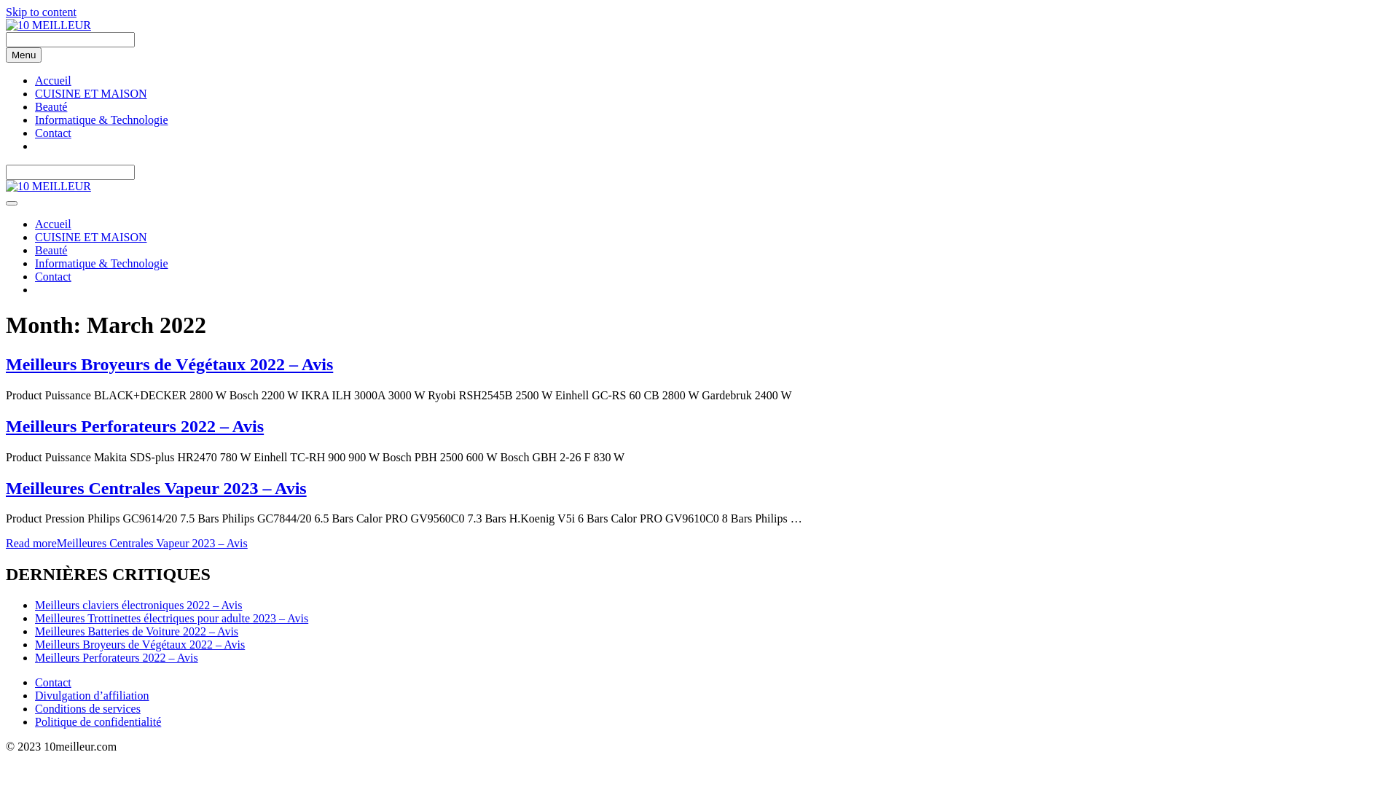 This screenshot has width=1399, height=787. What do you see at coordinates (53, 682) in the screenshot?
I see `Contact` at bounding box center [53, 682].